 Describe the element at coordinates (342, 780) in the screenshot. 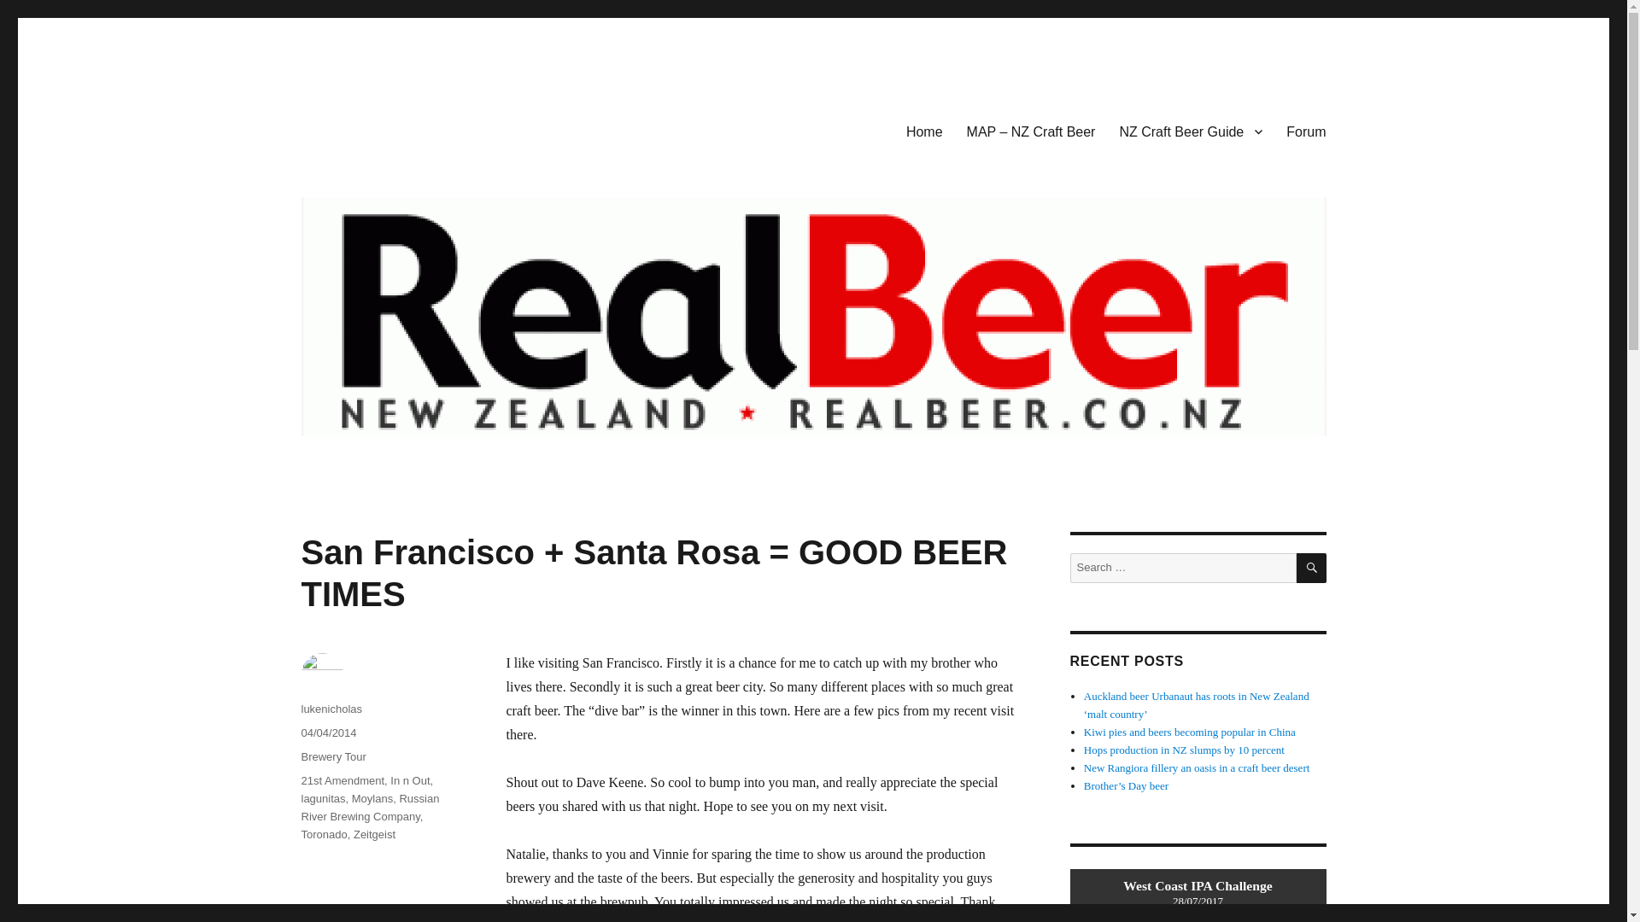

I see `21st Amendment` at that location.